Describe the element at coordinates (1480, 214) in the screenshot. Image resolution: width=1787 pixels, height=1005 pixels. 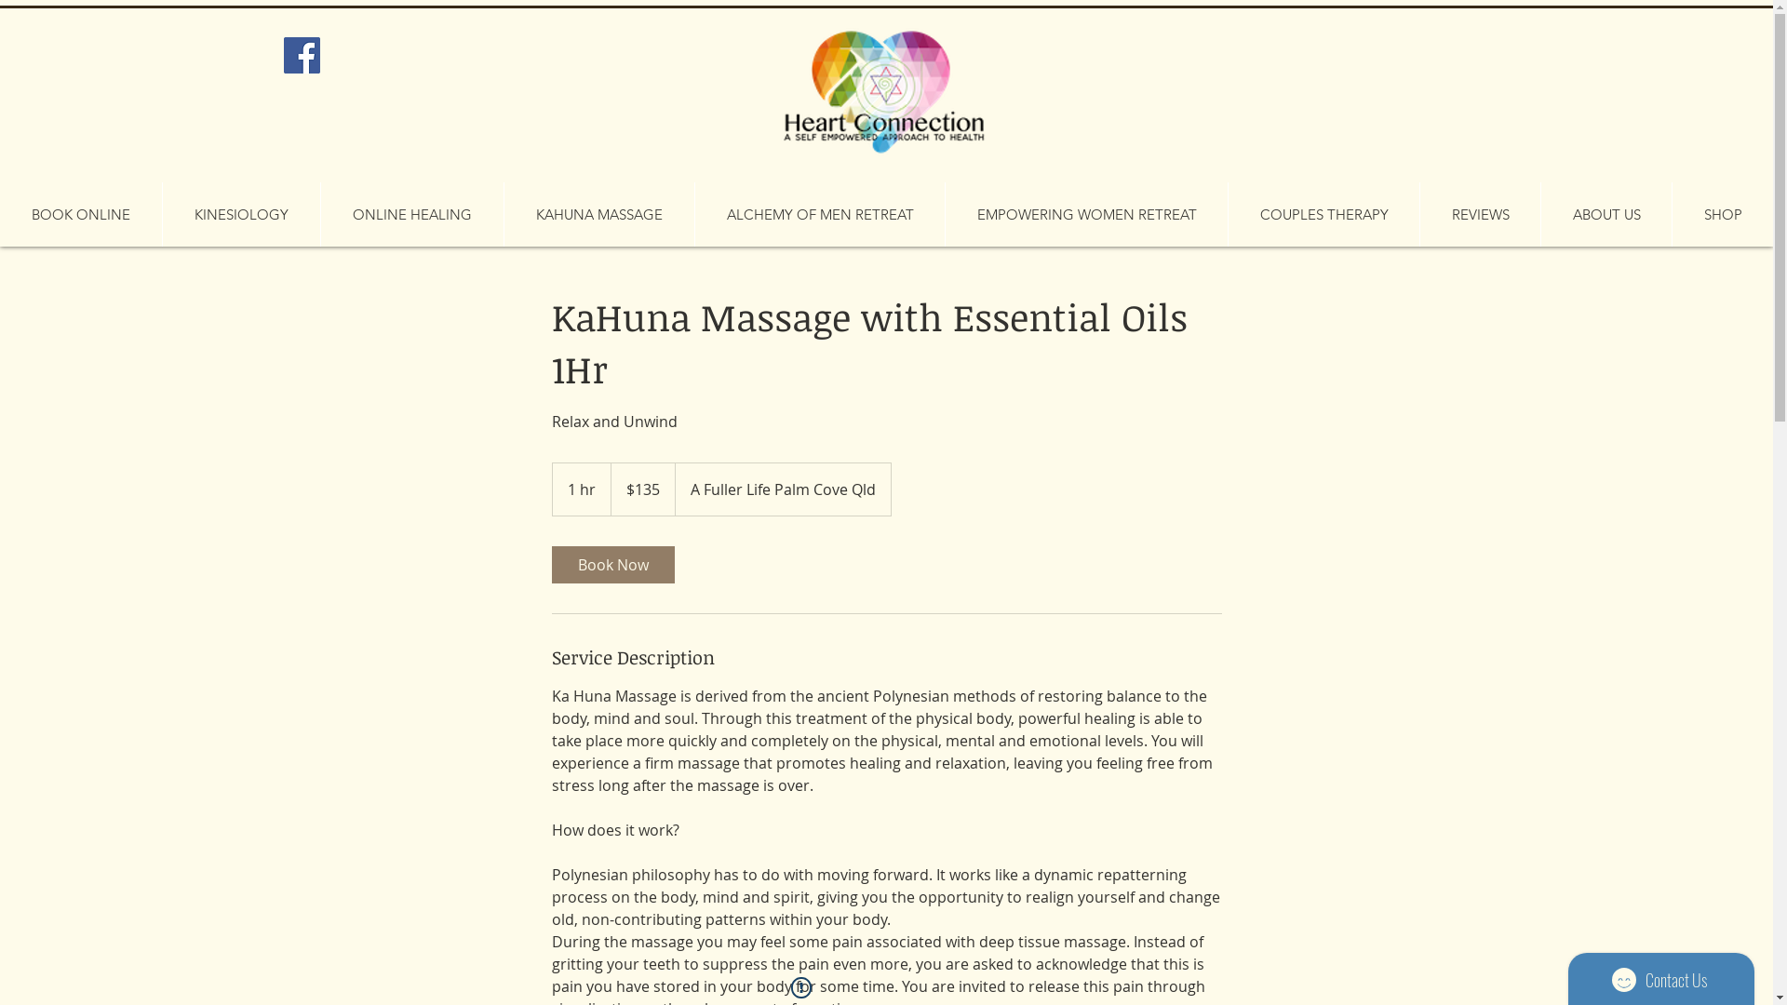
I see `REVIEWS` at that location.